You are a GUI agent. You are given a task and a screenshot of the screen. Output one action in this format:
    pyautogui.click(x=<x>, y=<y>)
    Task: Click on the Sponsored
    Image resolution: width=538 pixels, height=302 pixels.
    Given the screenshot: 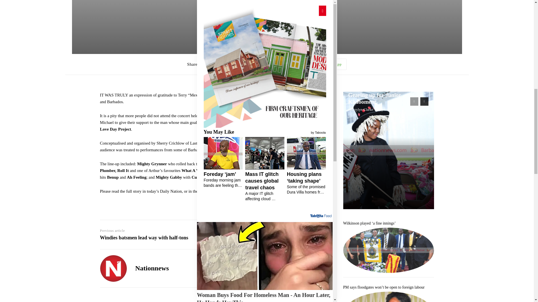 What is the action you would take?
    pyautogui.click(x=325, y=180)
    